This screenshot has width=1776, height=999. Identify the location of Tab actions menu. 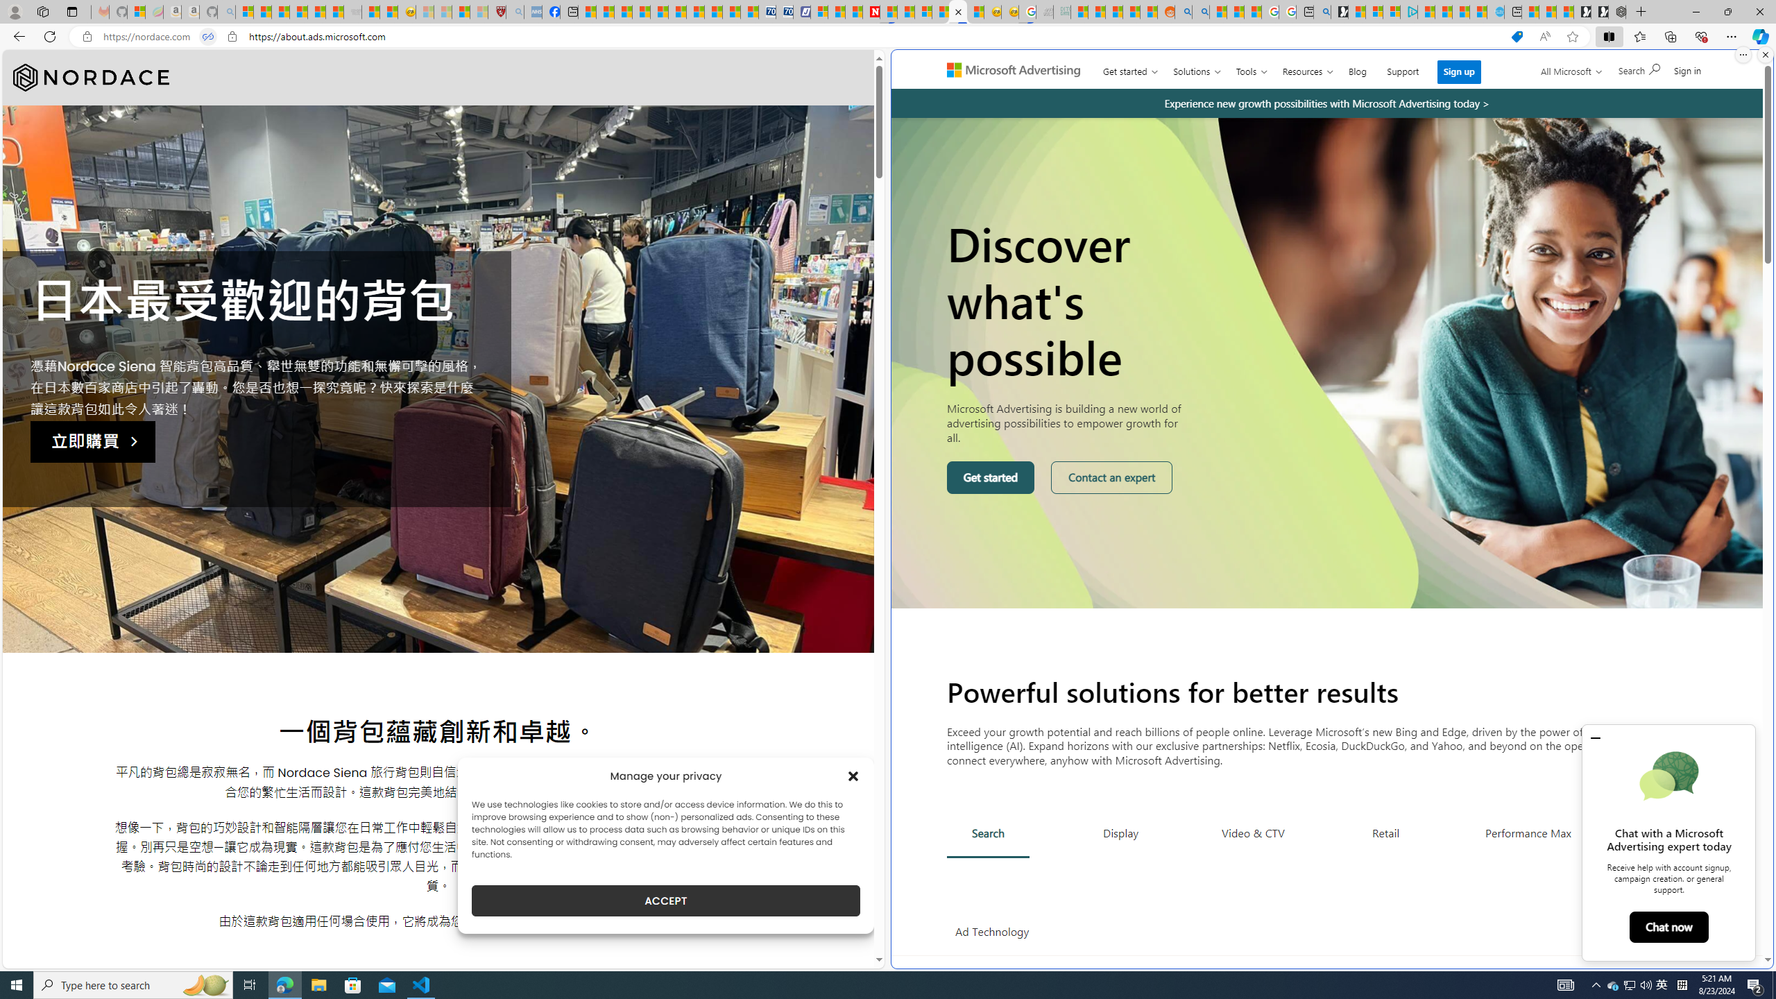
(72, 11).